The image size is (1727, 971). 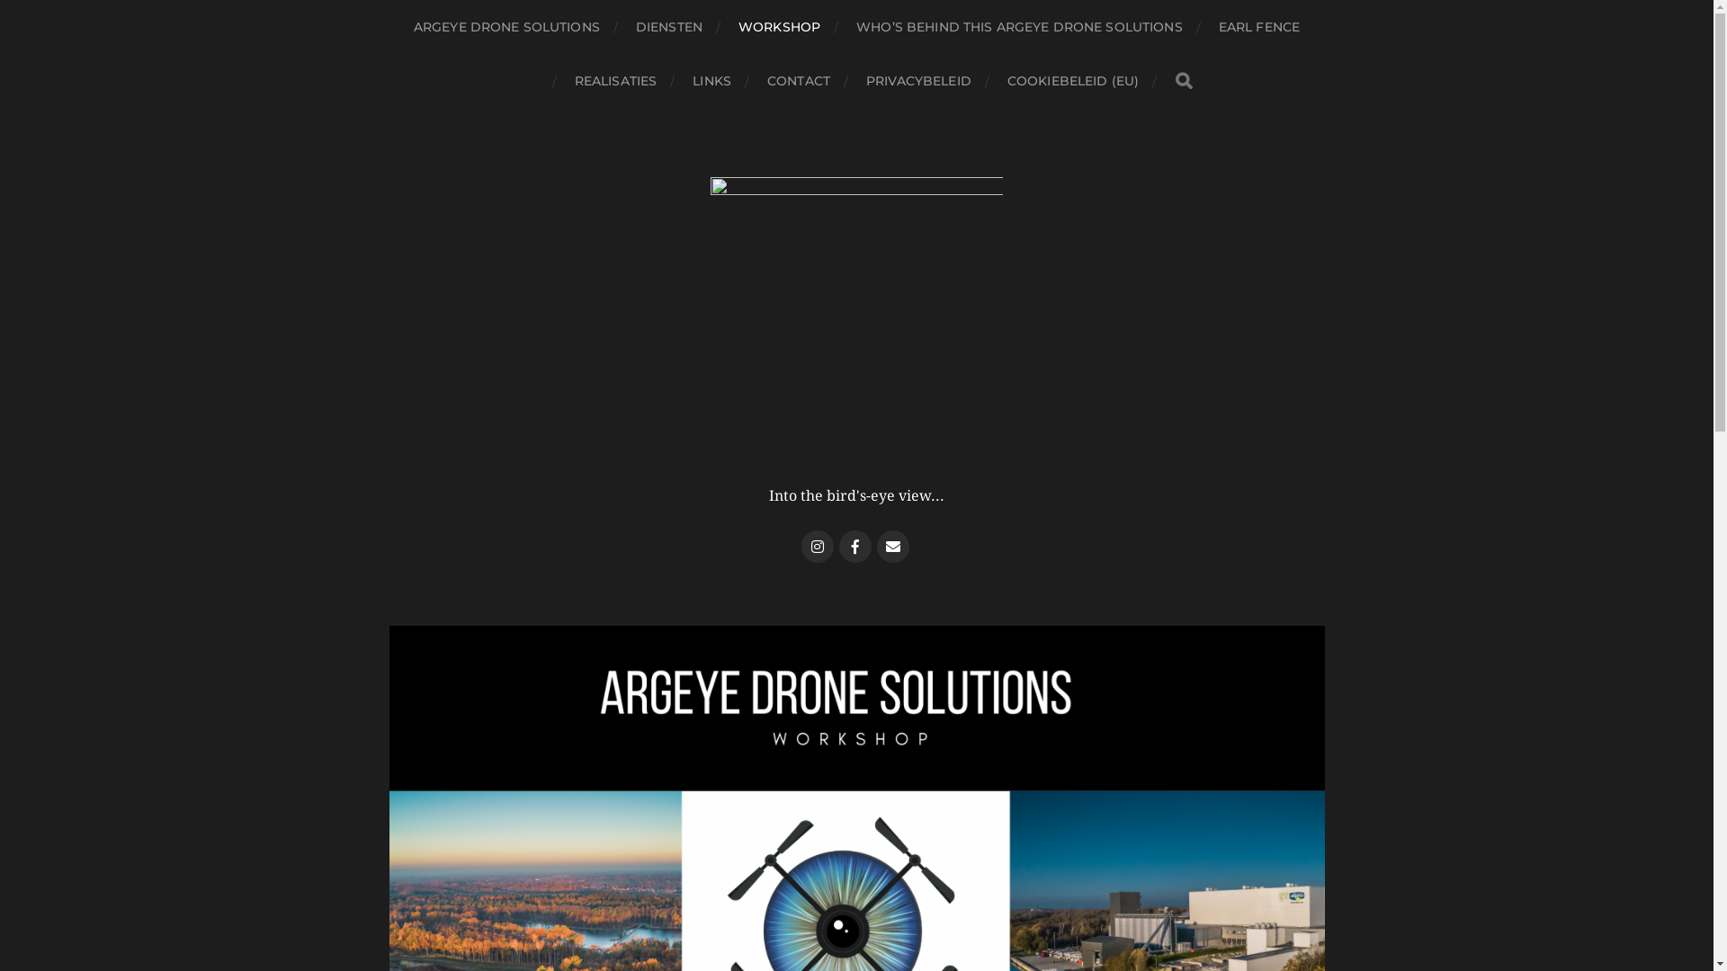 I want to click on DIENSTEN, so click(x=669, y=27).